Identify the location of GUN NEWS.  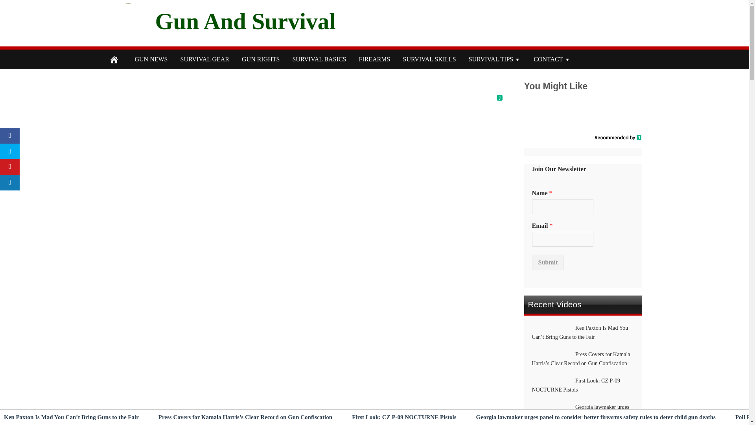
(151, 59).